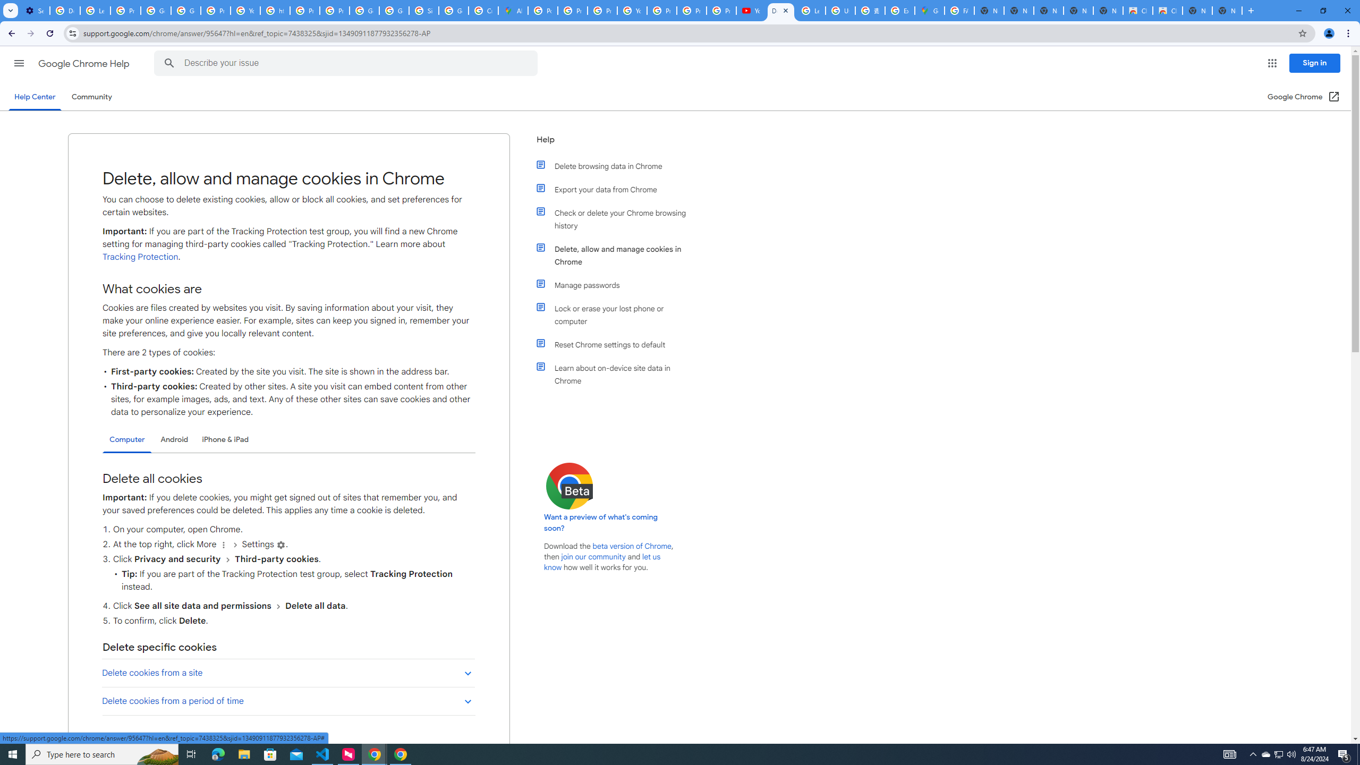 This screenshot has width=1360, height=765. I want to click on Privacy Help Center - Policies Help, so click(573, 11).